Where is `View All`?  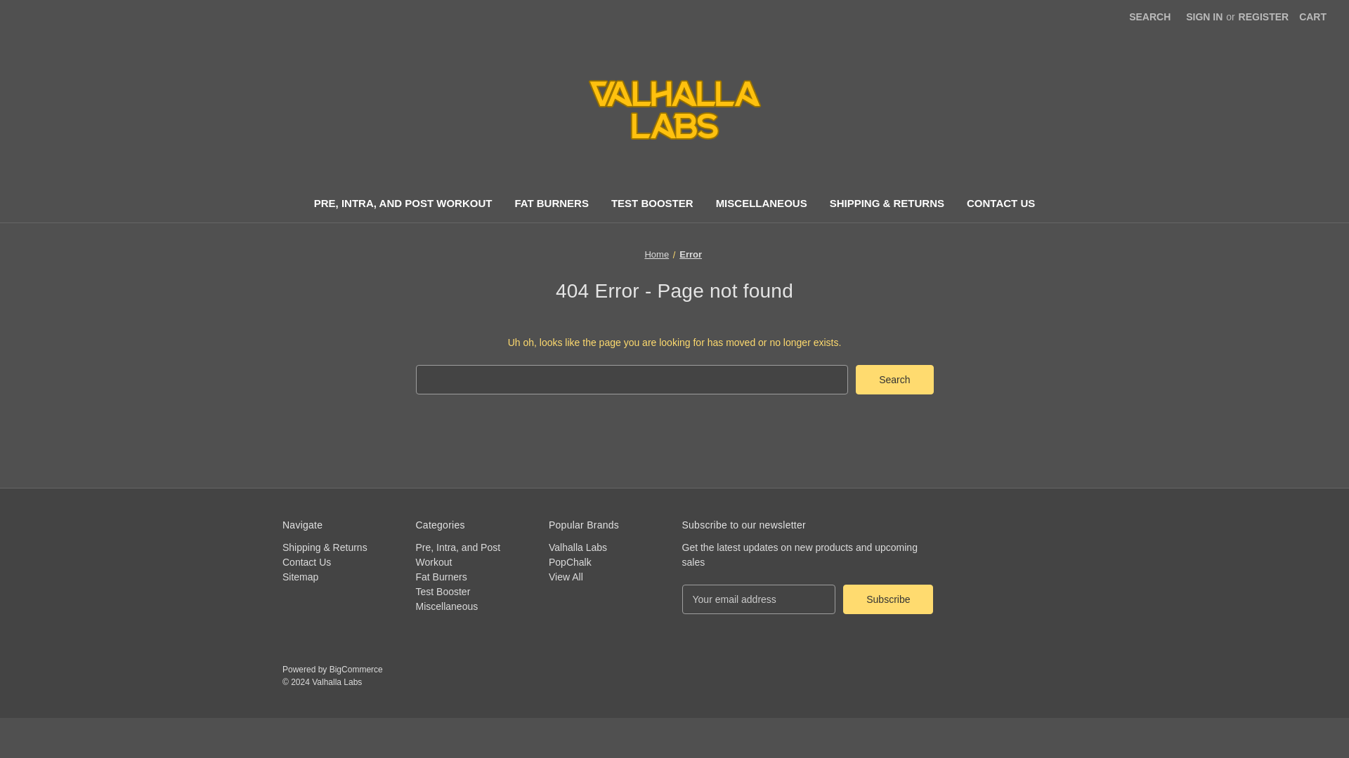 View All is located at coordinates (566, 577).